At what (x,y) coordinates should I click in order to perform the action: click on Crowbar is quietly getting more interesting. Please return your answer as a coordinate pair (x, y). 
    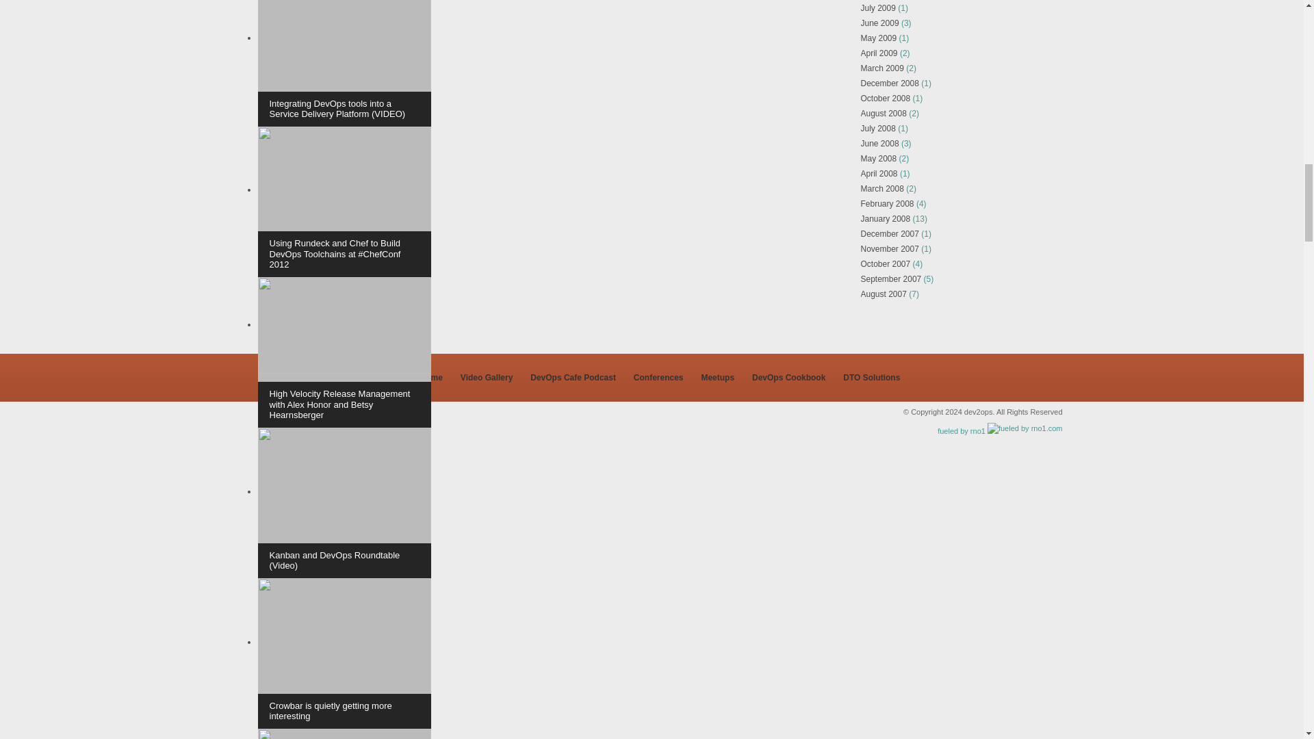
    Looking at the image, I should click on (344, 653).